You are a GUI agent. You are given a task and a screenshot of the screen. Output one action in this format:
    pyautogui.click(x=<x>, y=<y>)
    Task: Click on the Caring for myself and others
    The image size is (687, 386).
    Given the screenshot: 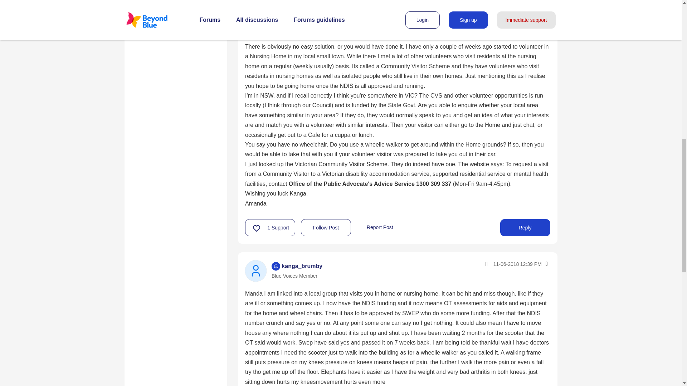 What is the action you would take?
    pyautogui.click(x=176, y=6)
    